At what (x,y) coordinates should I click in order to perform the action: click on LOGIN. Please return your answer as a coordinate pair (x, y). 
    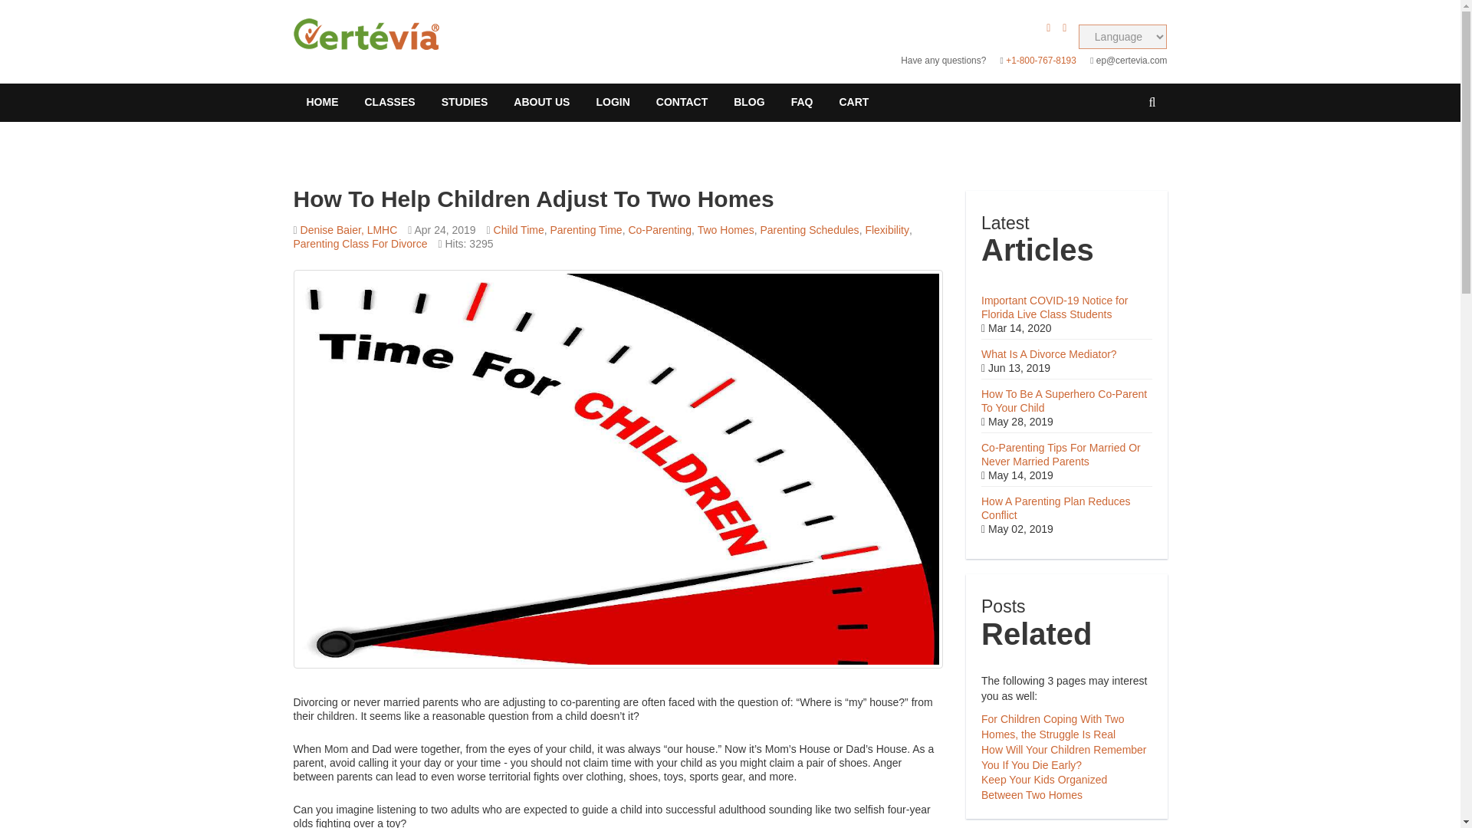
    Looking at the image, I should click on (612, 103).